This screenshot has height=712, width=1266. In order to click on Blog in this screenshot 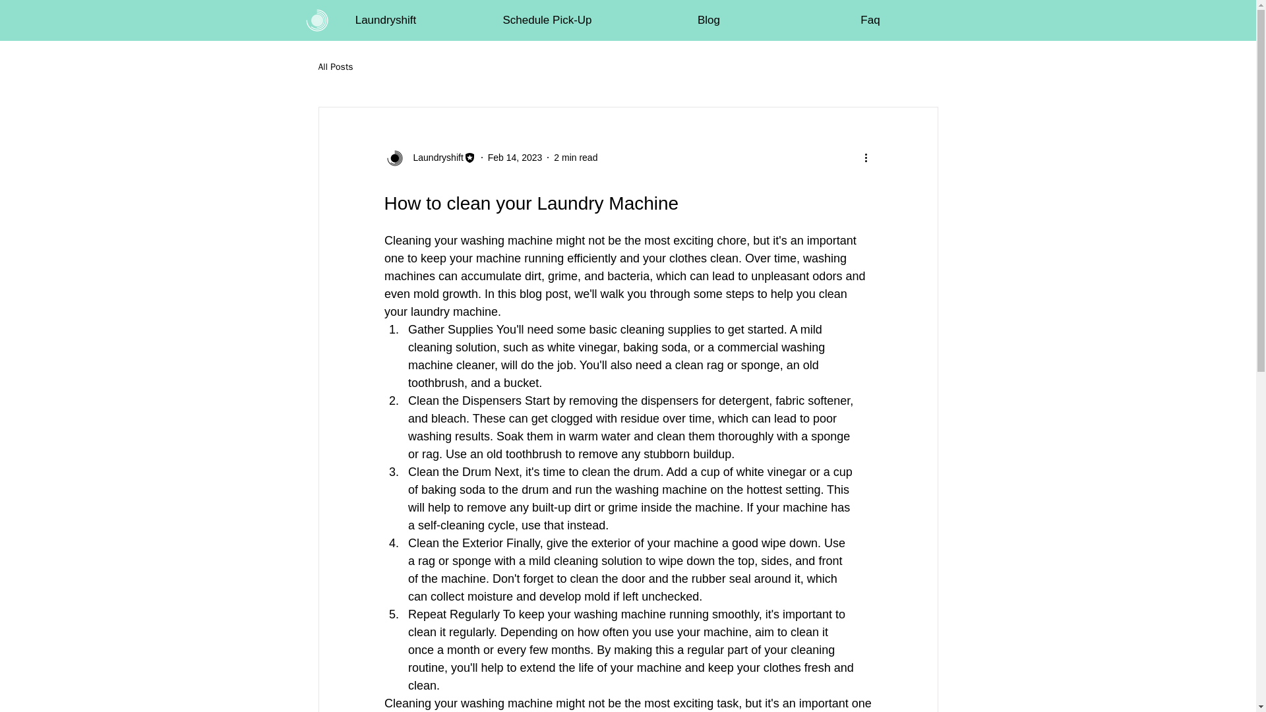, I will do `click(708, 20)`.